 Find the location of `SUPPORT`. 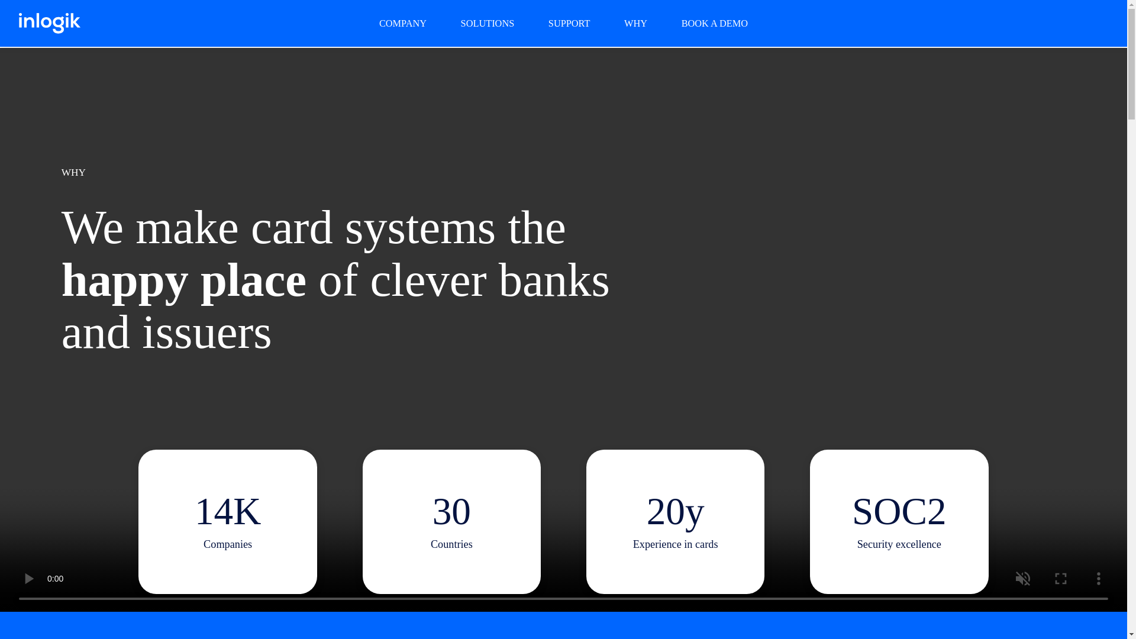

SUPPORT is located at coordinates (569, 23).